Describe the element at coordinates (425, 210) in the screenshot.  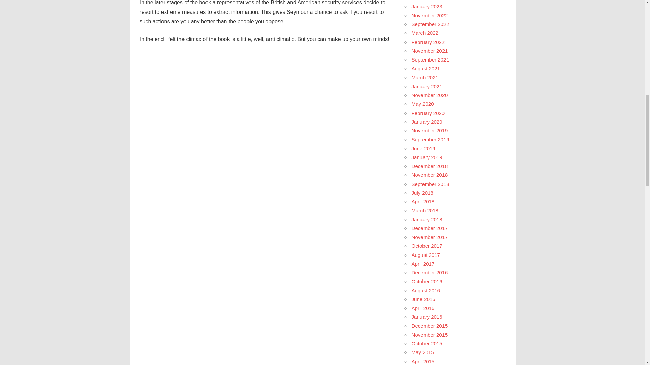
I see `March 2018` at that location.